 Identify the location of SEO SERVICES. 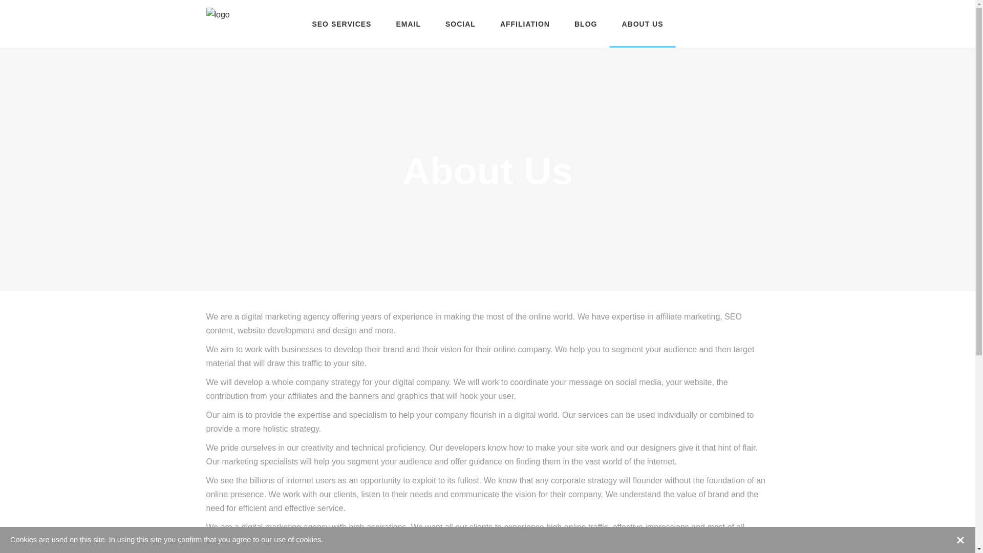
(341, 24).